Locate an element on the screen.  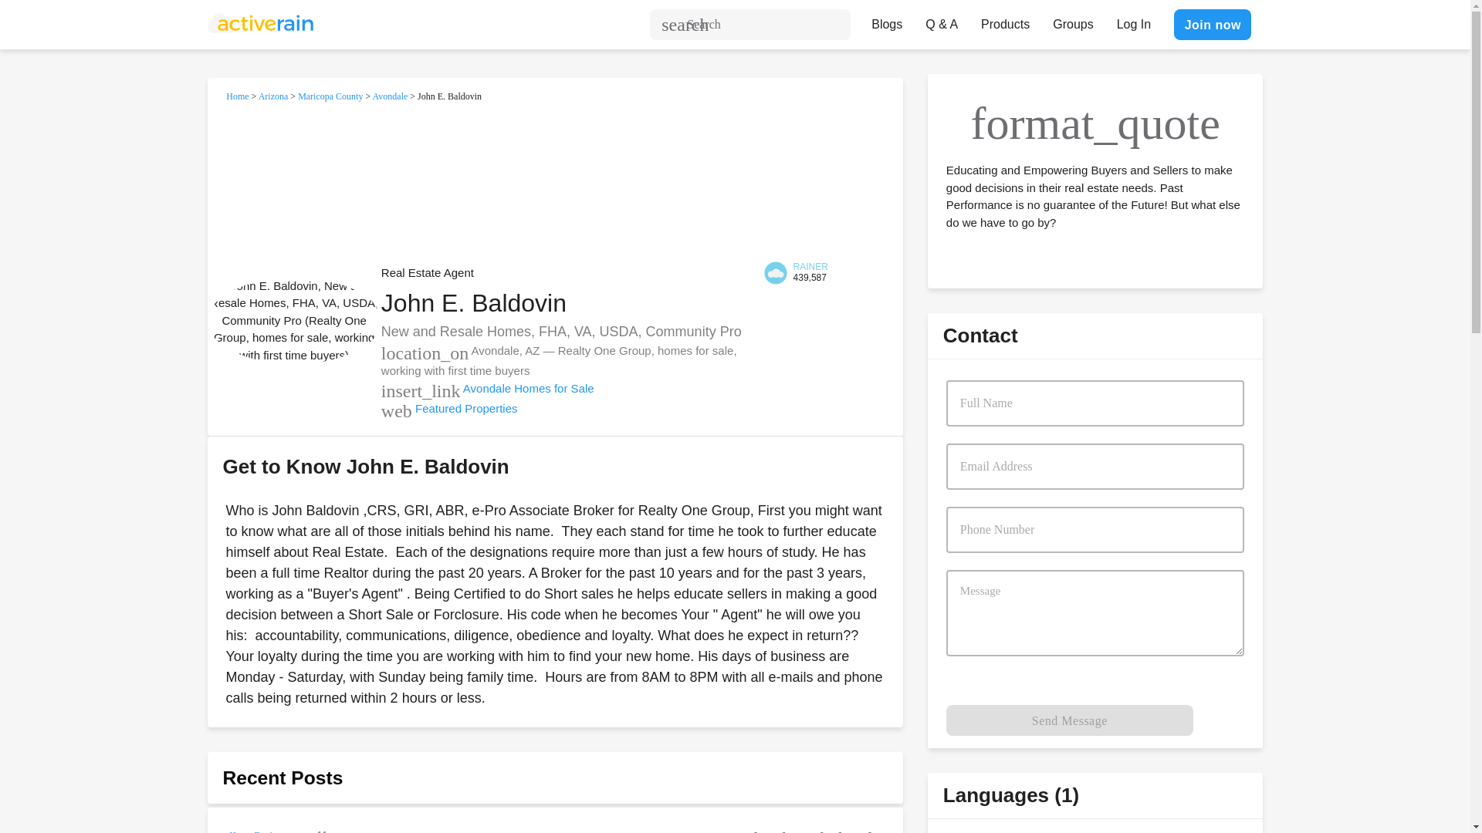
Maricopa County is located at coordinates (330, 96).